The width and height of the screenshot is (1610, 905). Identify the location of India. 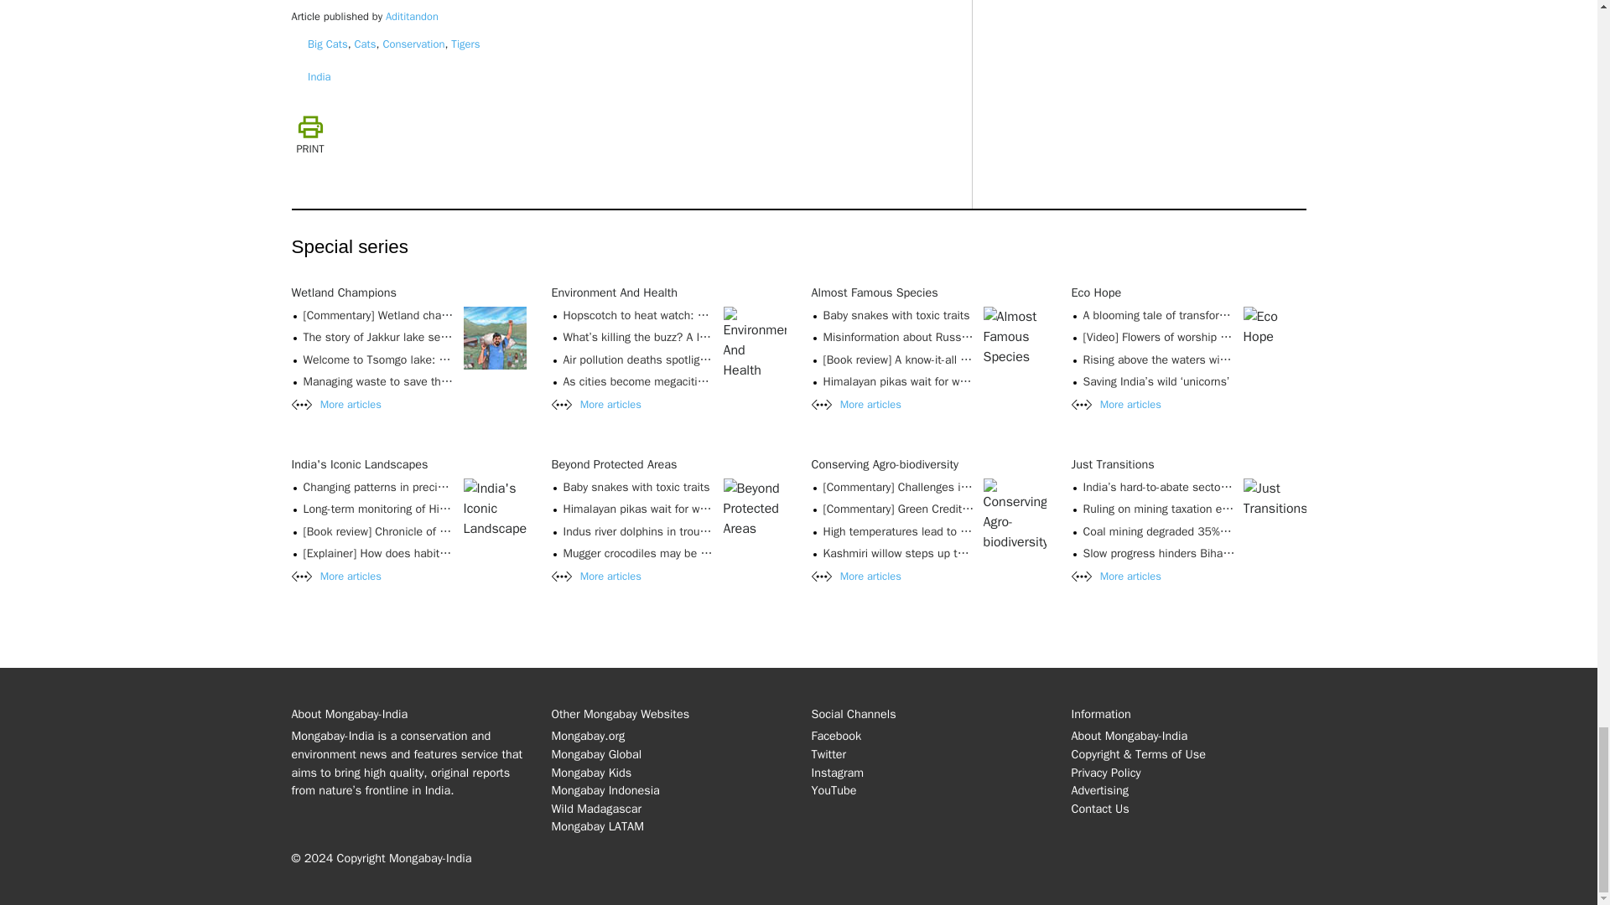
(319, 77).